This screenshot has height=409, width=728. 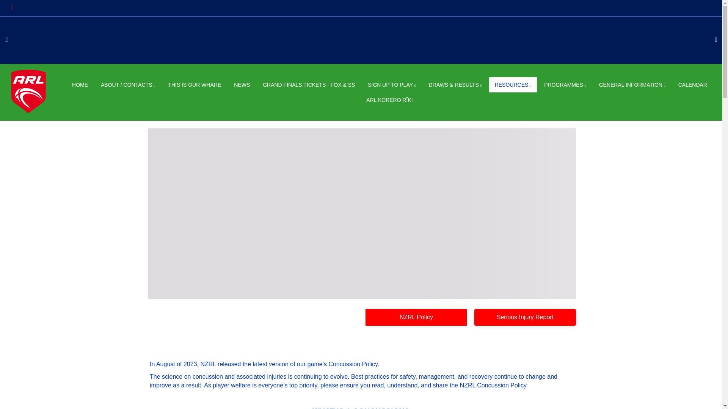 What do you see at coordinates (565, 85) in the screenshot?
I see `PROGRAMMES` at bounding box center [565, 85].